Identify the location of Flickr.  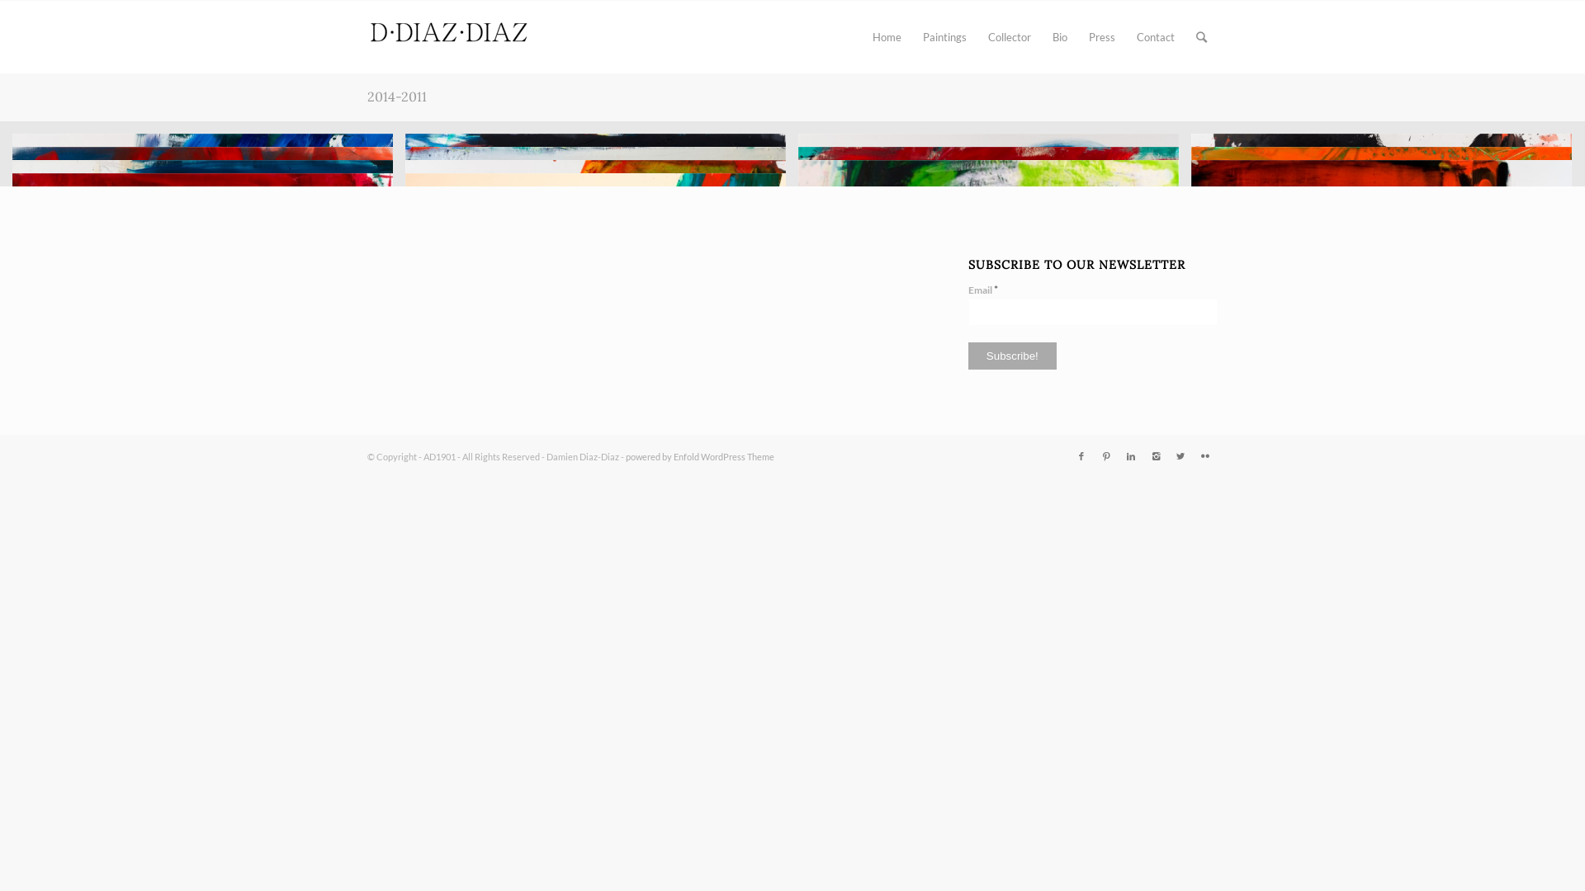
(1205, 456).